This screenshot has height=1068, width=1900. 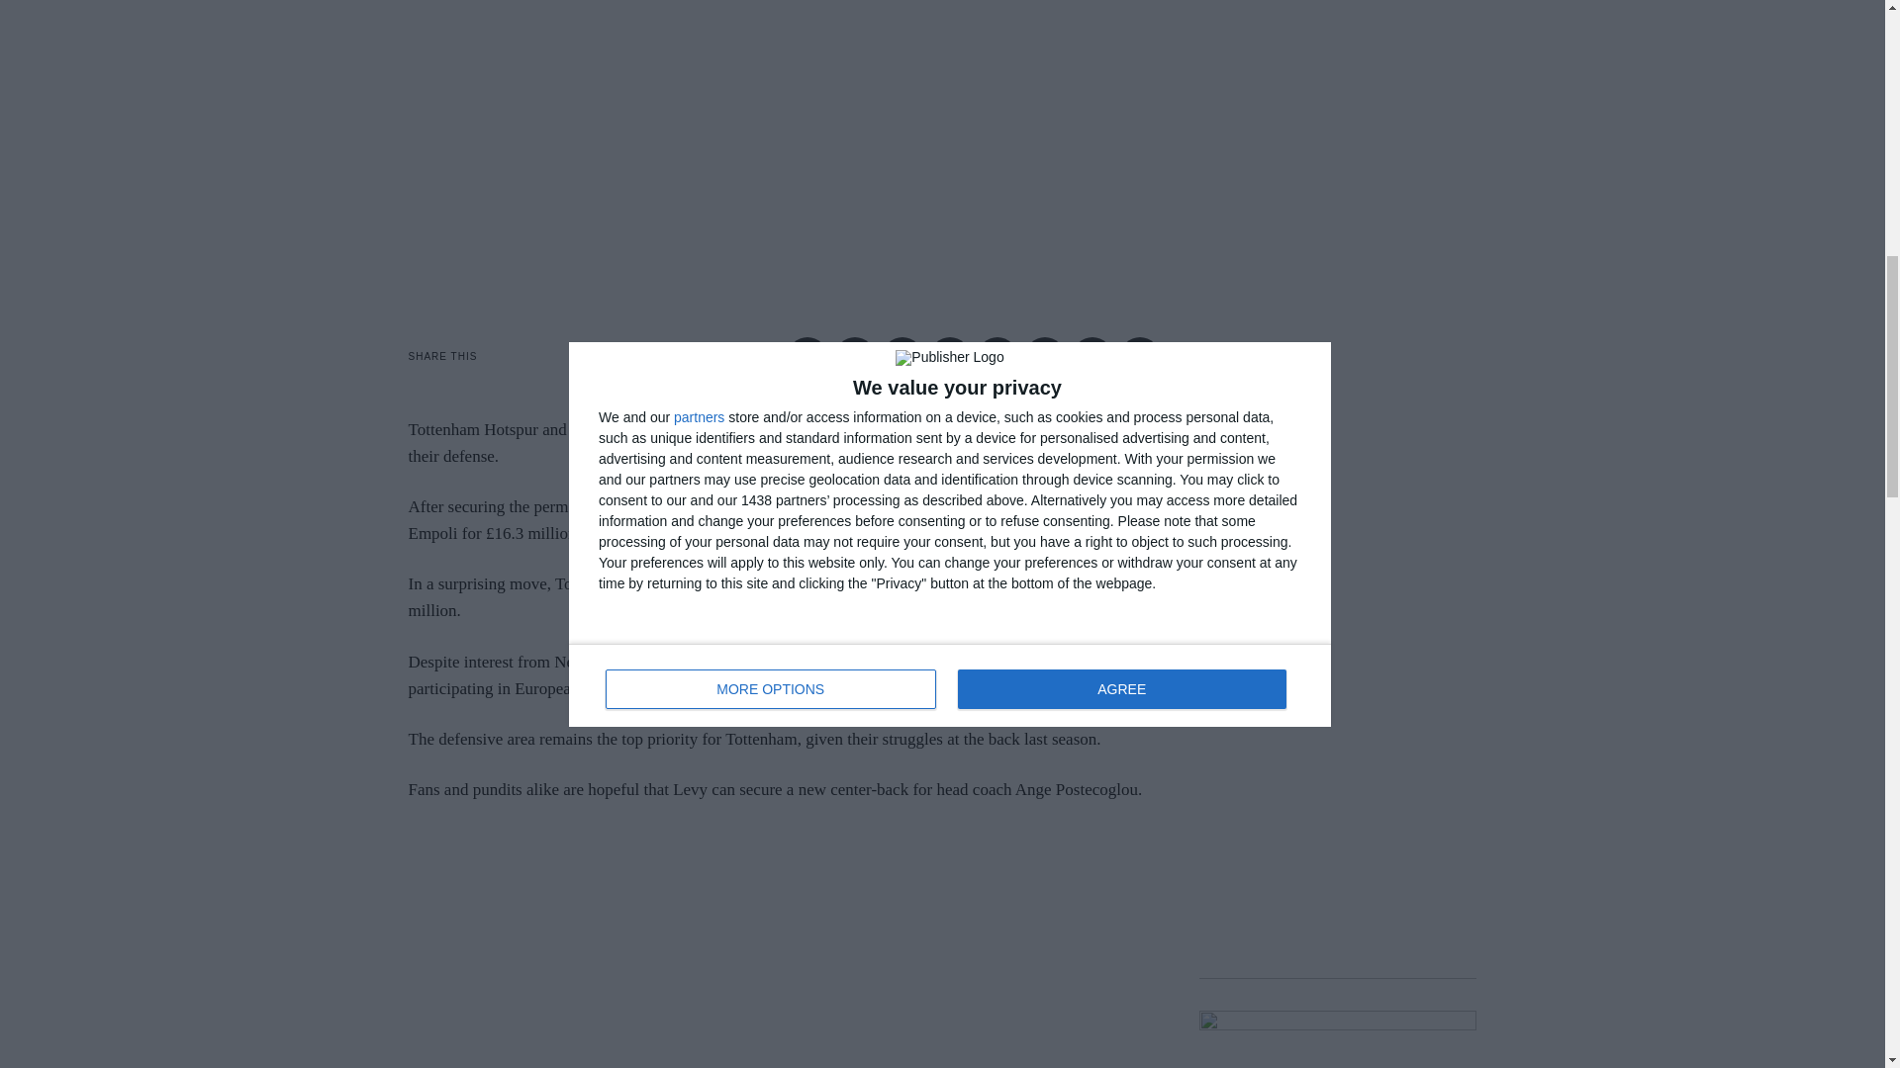 I want to click on Whatsapp, so click(x=1045, y=357).